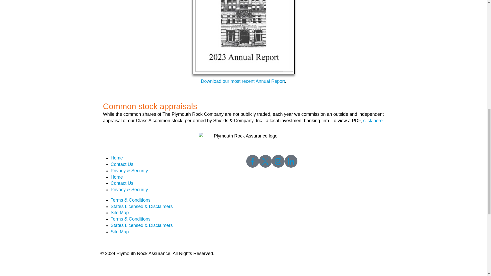 Image resolution: width=491 pixels, height=276 pixels. What do you see at coordinates (122, 164) in the screenshot?
I see `Contact Us` at bounding box center [122, 164].